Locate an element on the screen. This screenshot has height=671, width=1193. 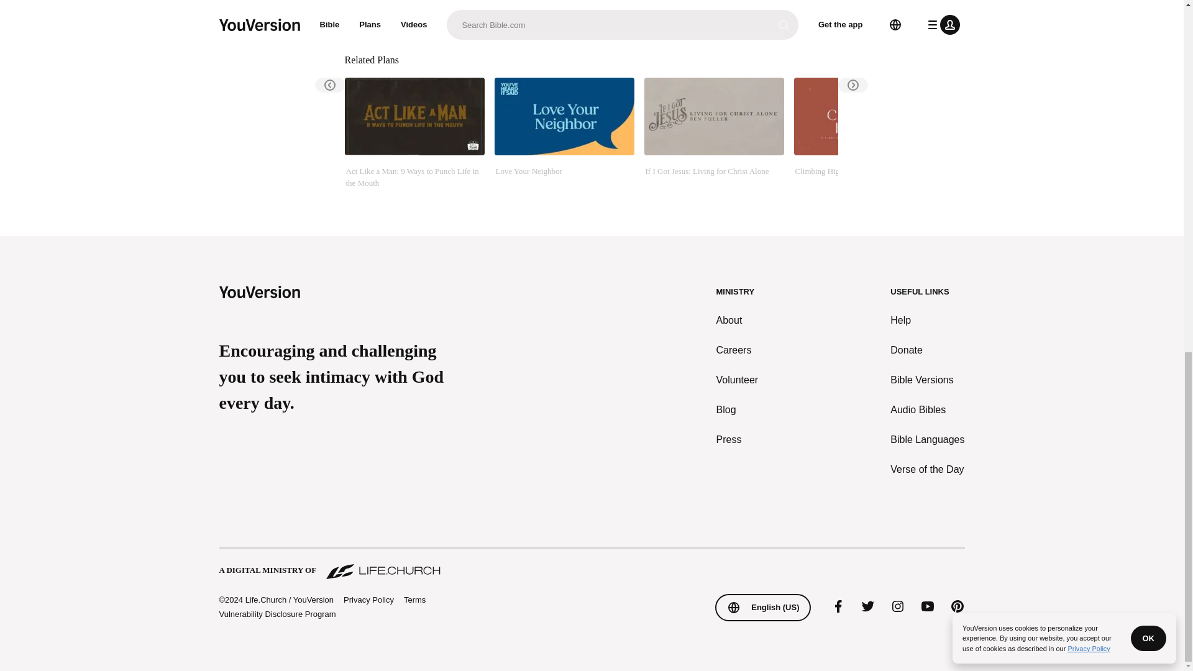
Privacy Policy is located at coordinates (368, 600).